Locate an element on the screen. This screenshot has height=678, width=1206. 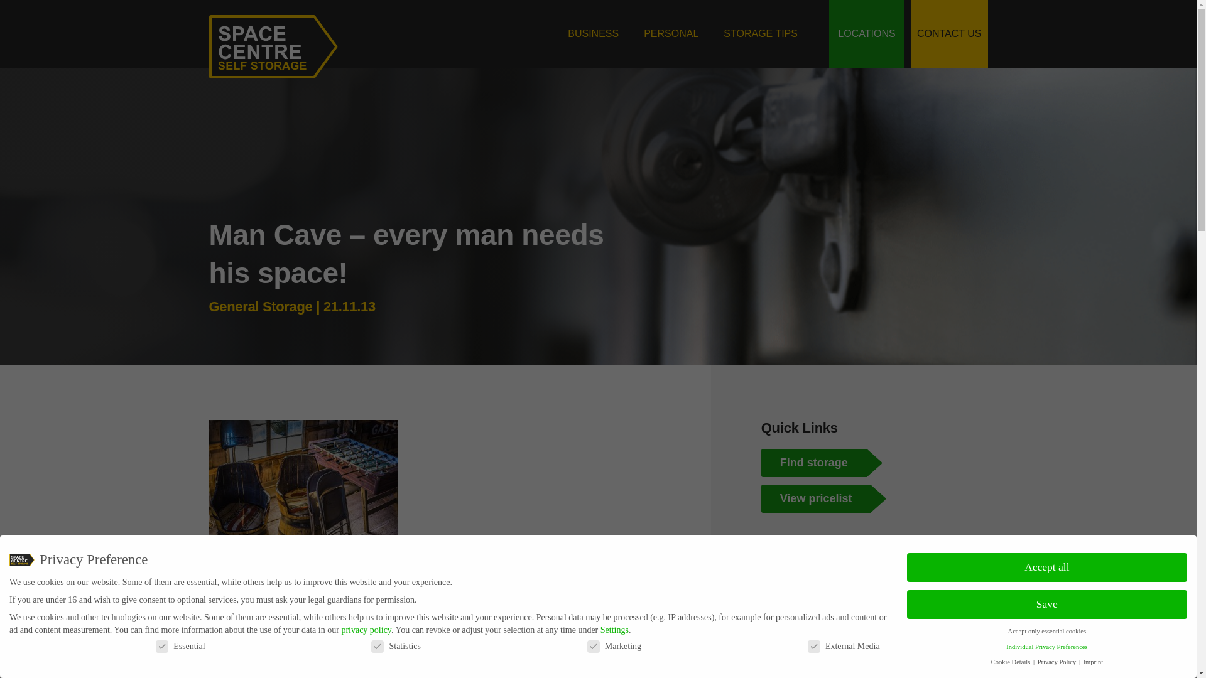
CONTACT US is located at coordinates (948, 34).